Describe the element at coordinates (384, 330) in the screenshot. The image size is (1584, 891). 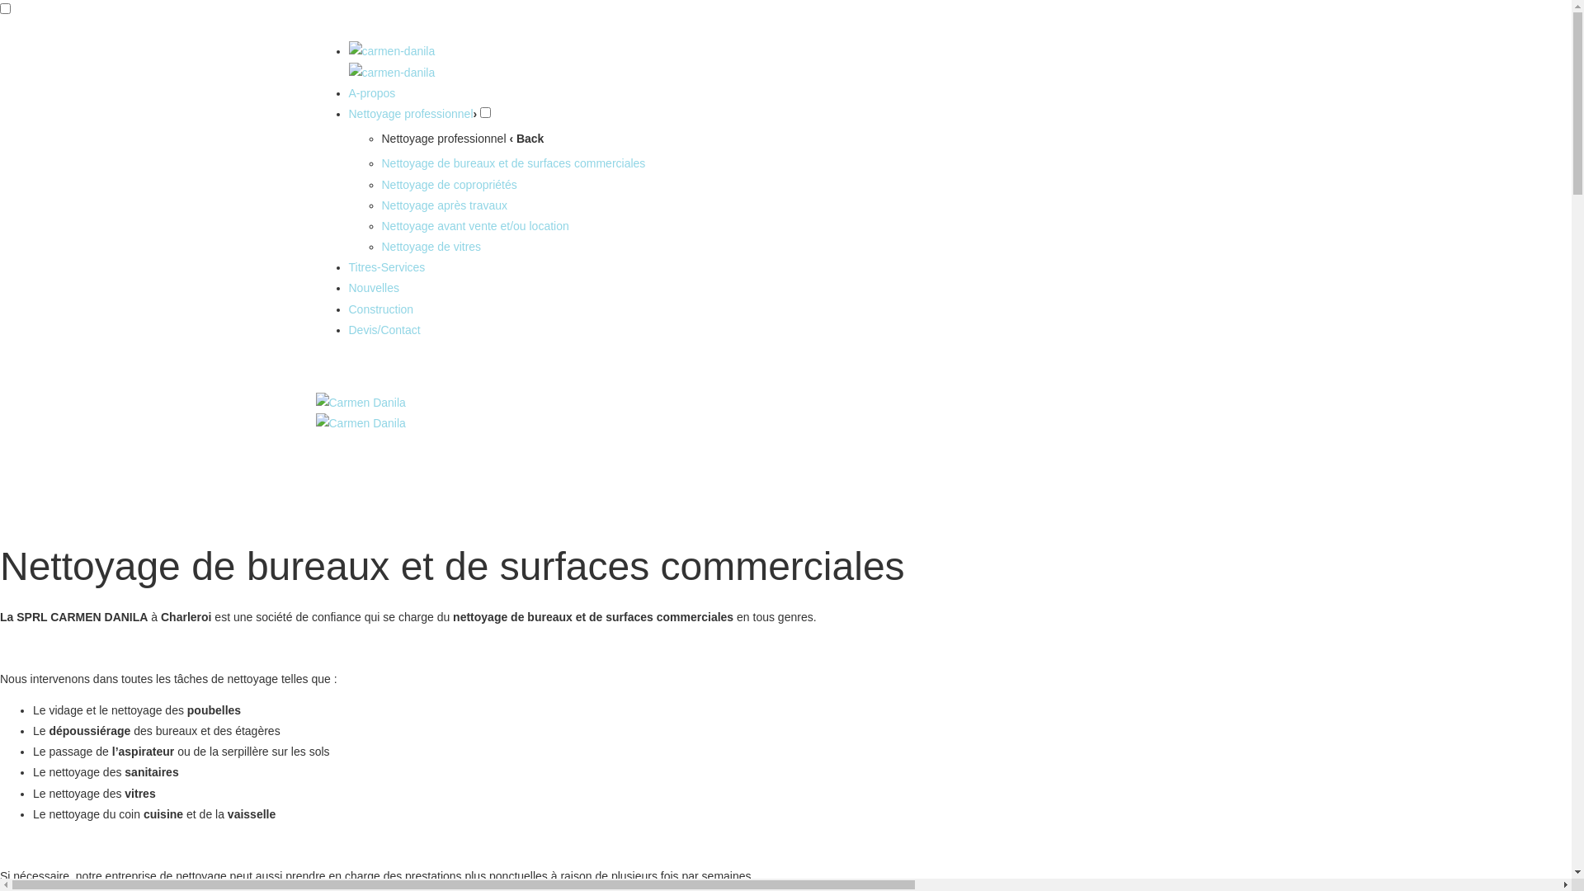
I see `Devis/Contact` at that location.